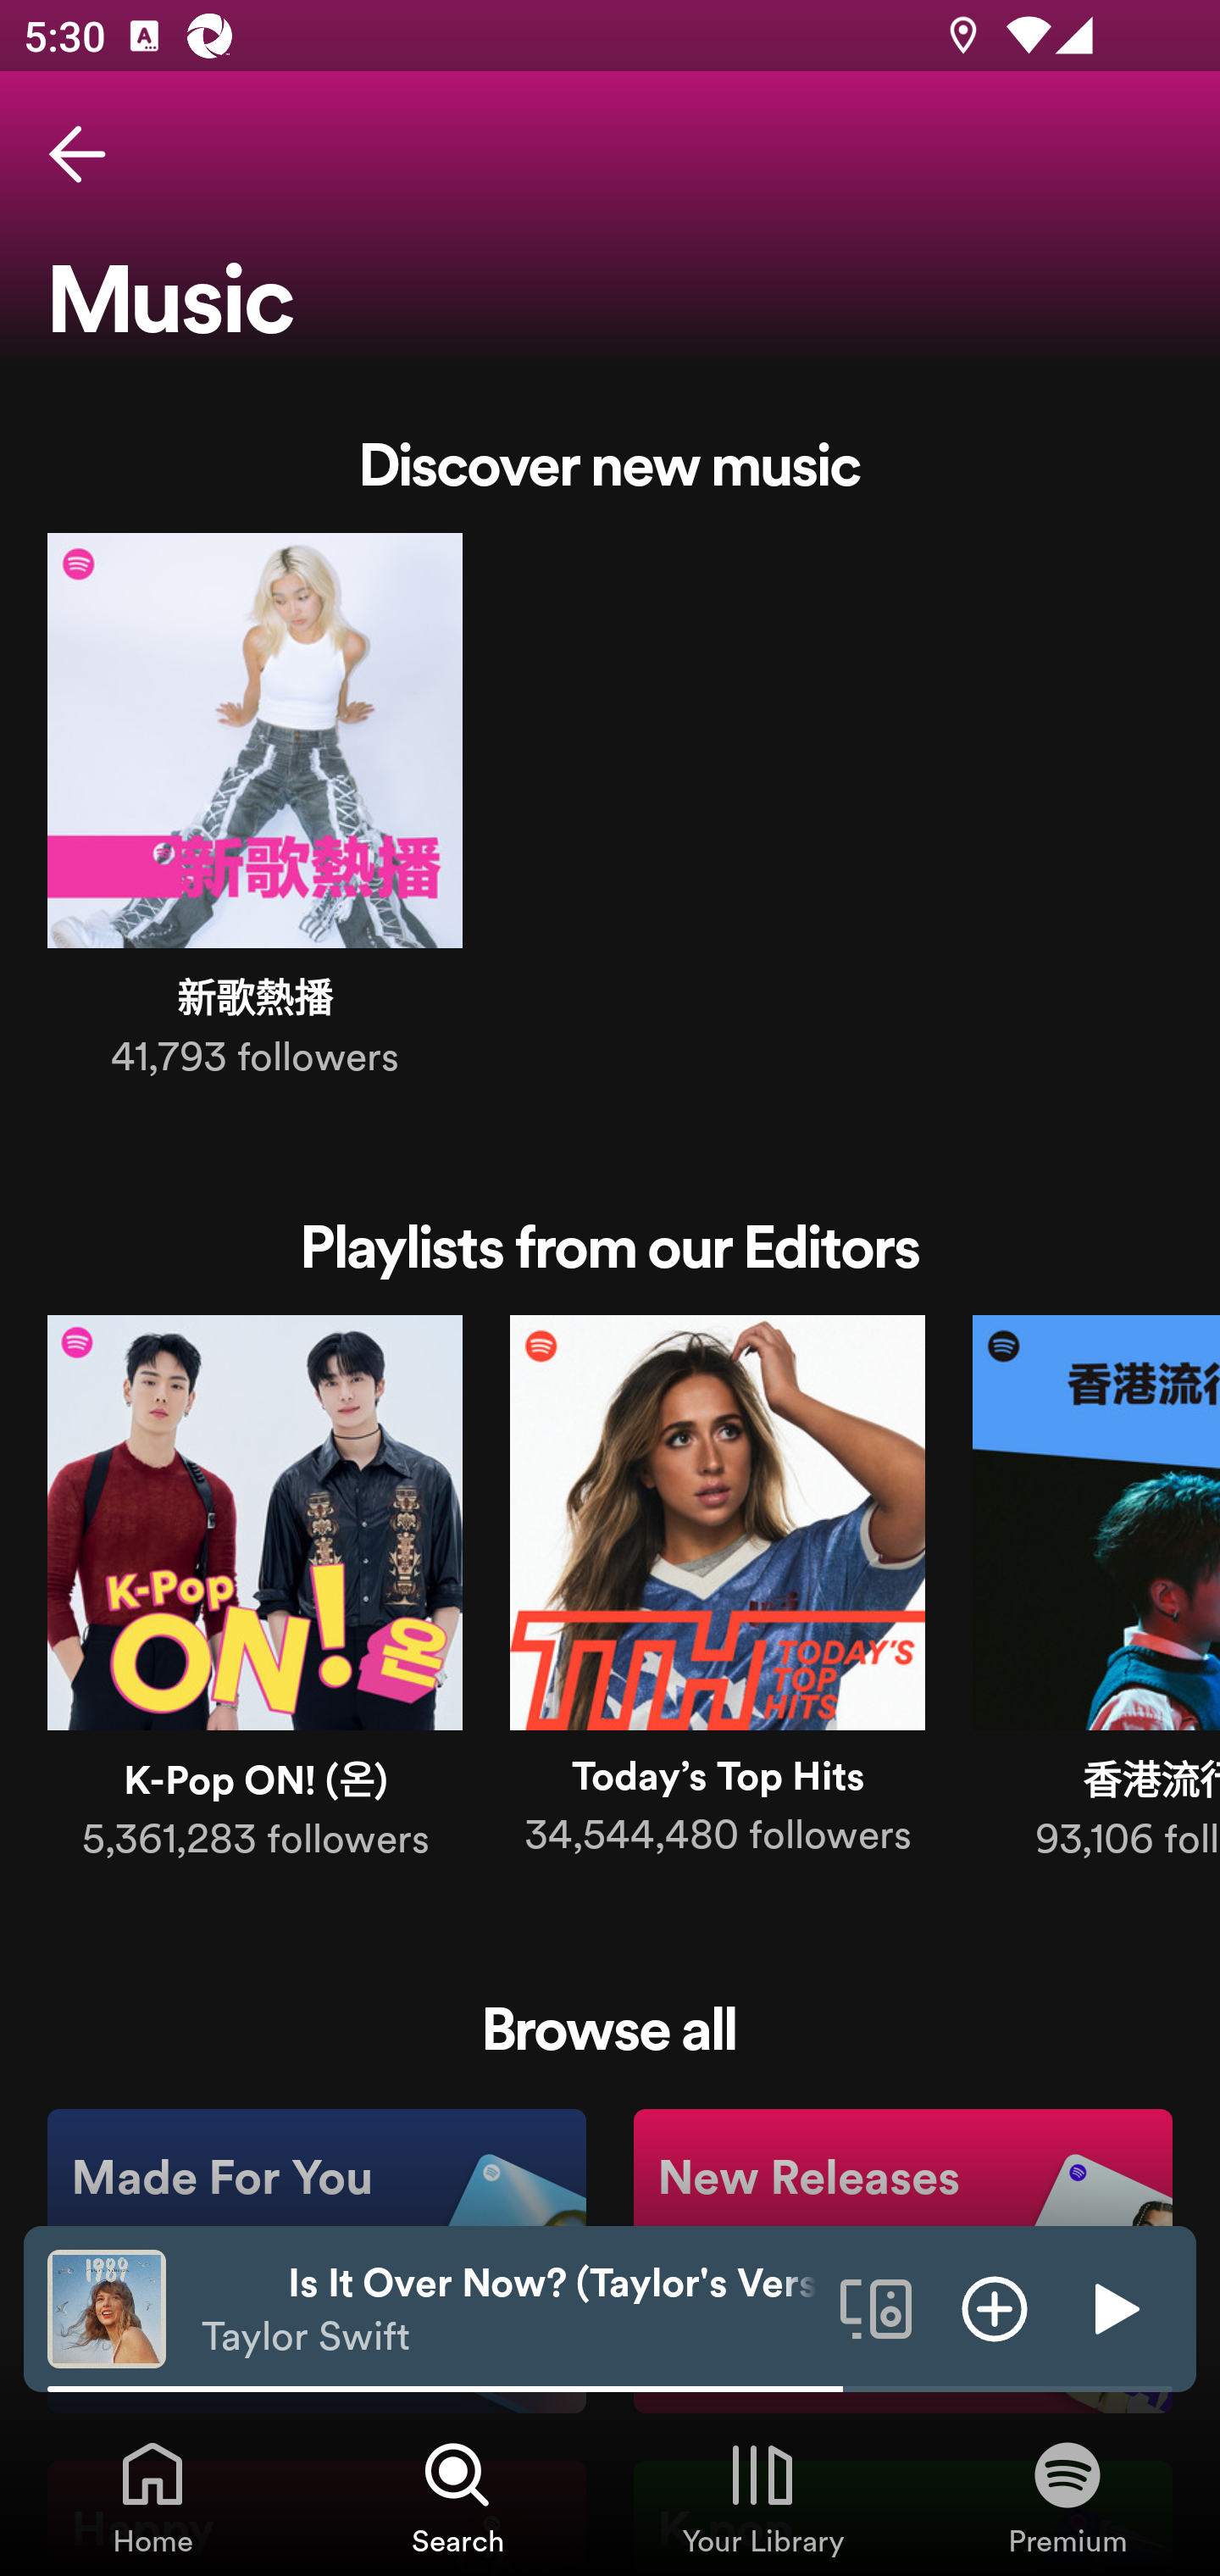 The image size is (1220, 2576). What do you see at coordinates (1113, 2307) in the screenshot?
I see `Play` at bounding box center [1113, 2307].